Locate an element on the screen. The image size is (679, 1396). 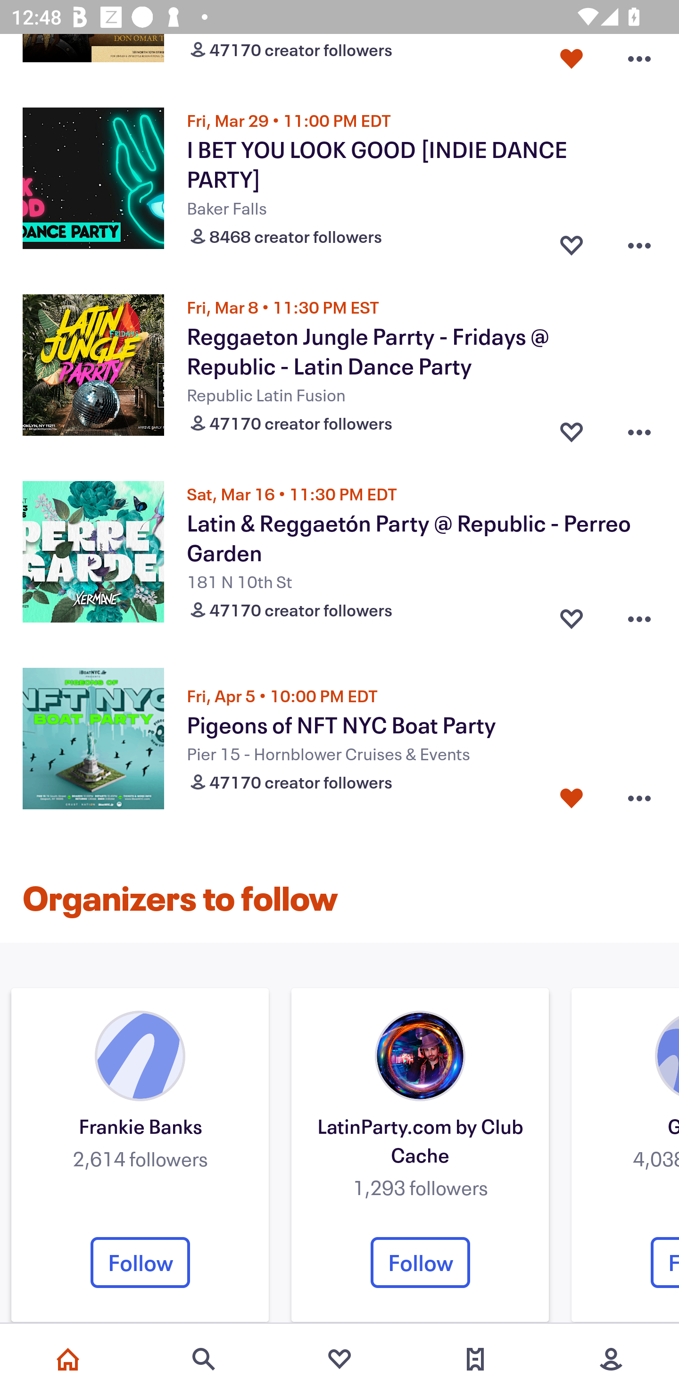
Tickets is located at coordinates (475, 1359).